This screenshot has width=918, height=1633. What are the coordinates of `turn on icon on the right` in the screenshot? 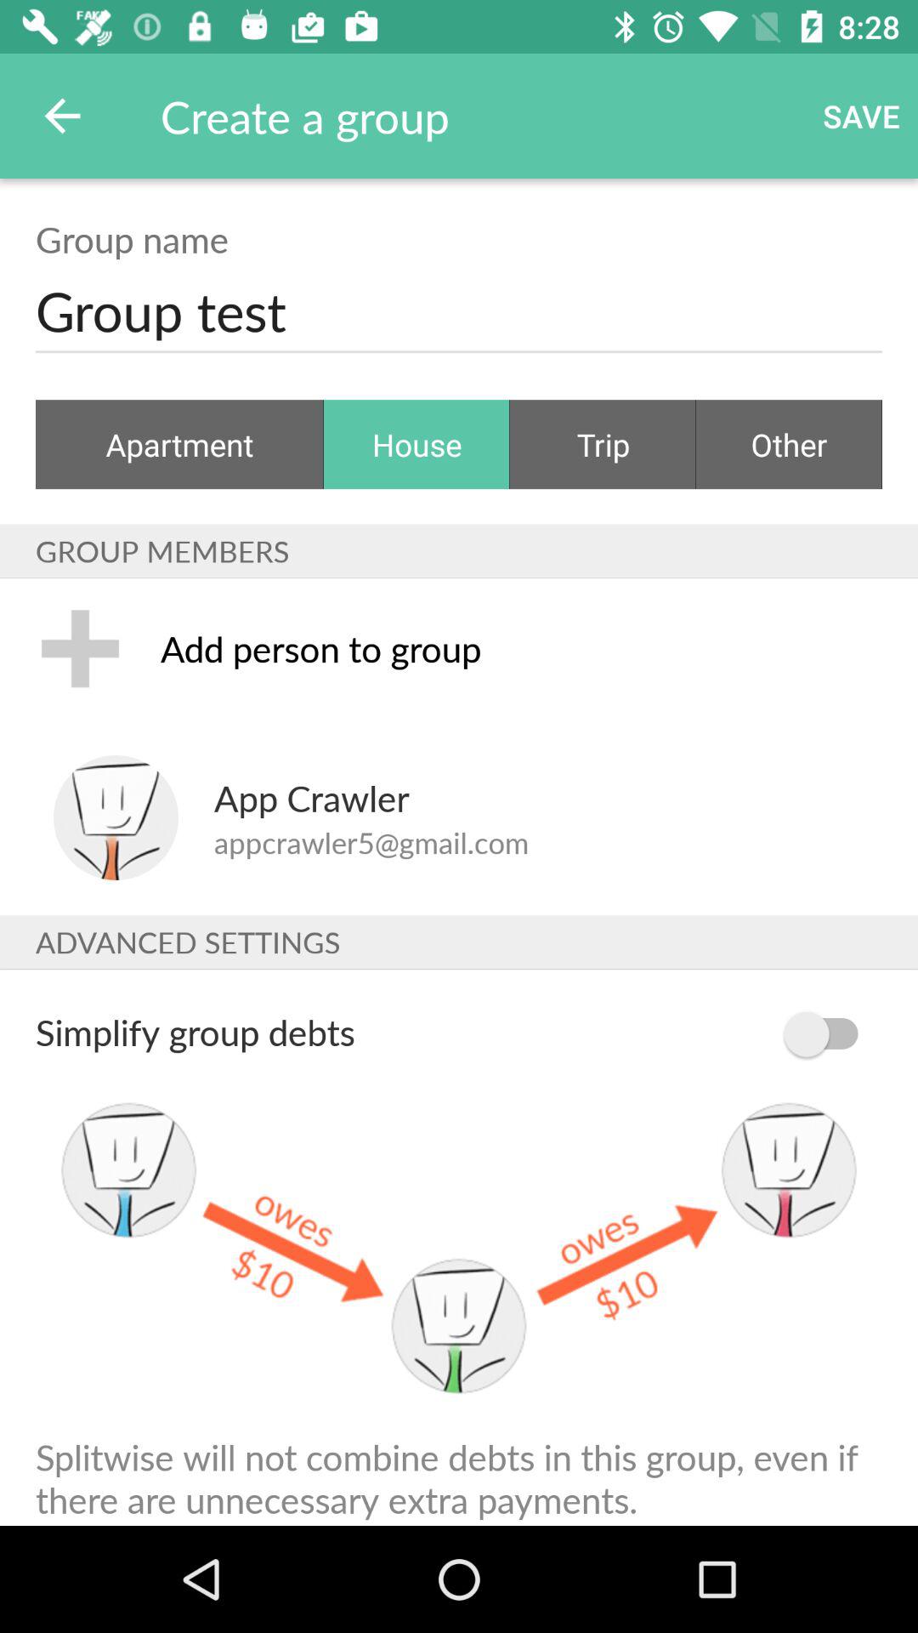 It's located at (830, 1034).